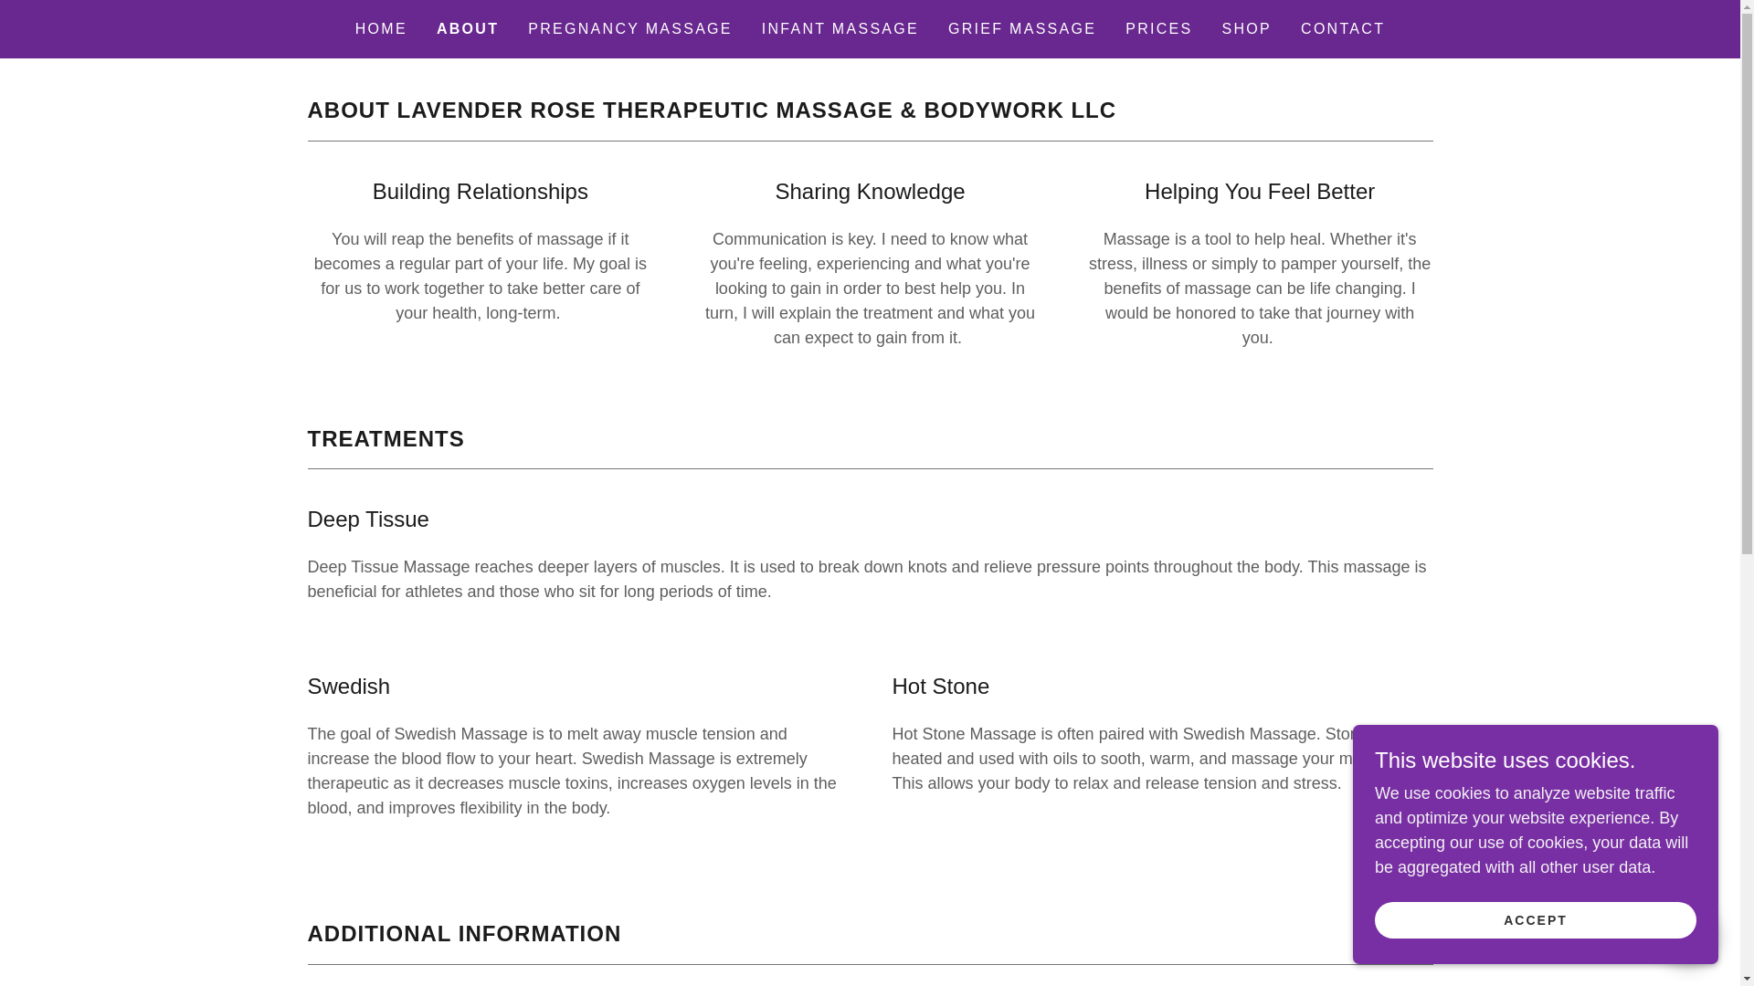 The height and width of the screenshot is (986, 1754). What do you see at coordinates (1021, 29) in the screenshot?
I see `GRIEF MASSAGE` at bounding box center [1021, 29].